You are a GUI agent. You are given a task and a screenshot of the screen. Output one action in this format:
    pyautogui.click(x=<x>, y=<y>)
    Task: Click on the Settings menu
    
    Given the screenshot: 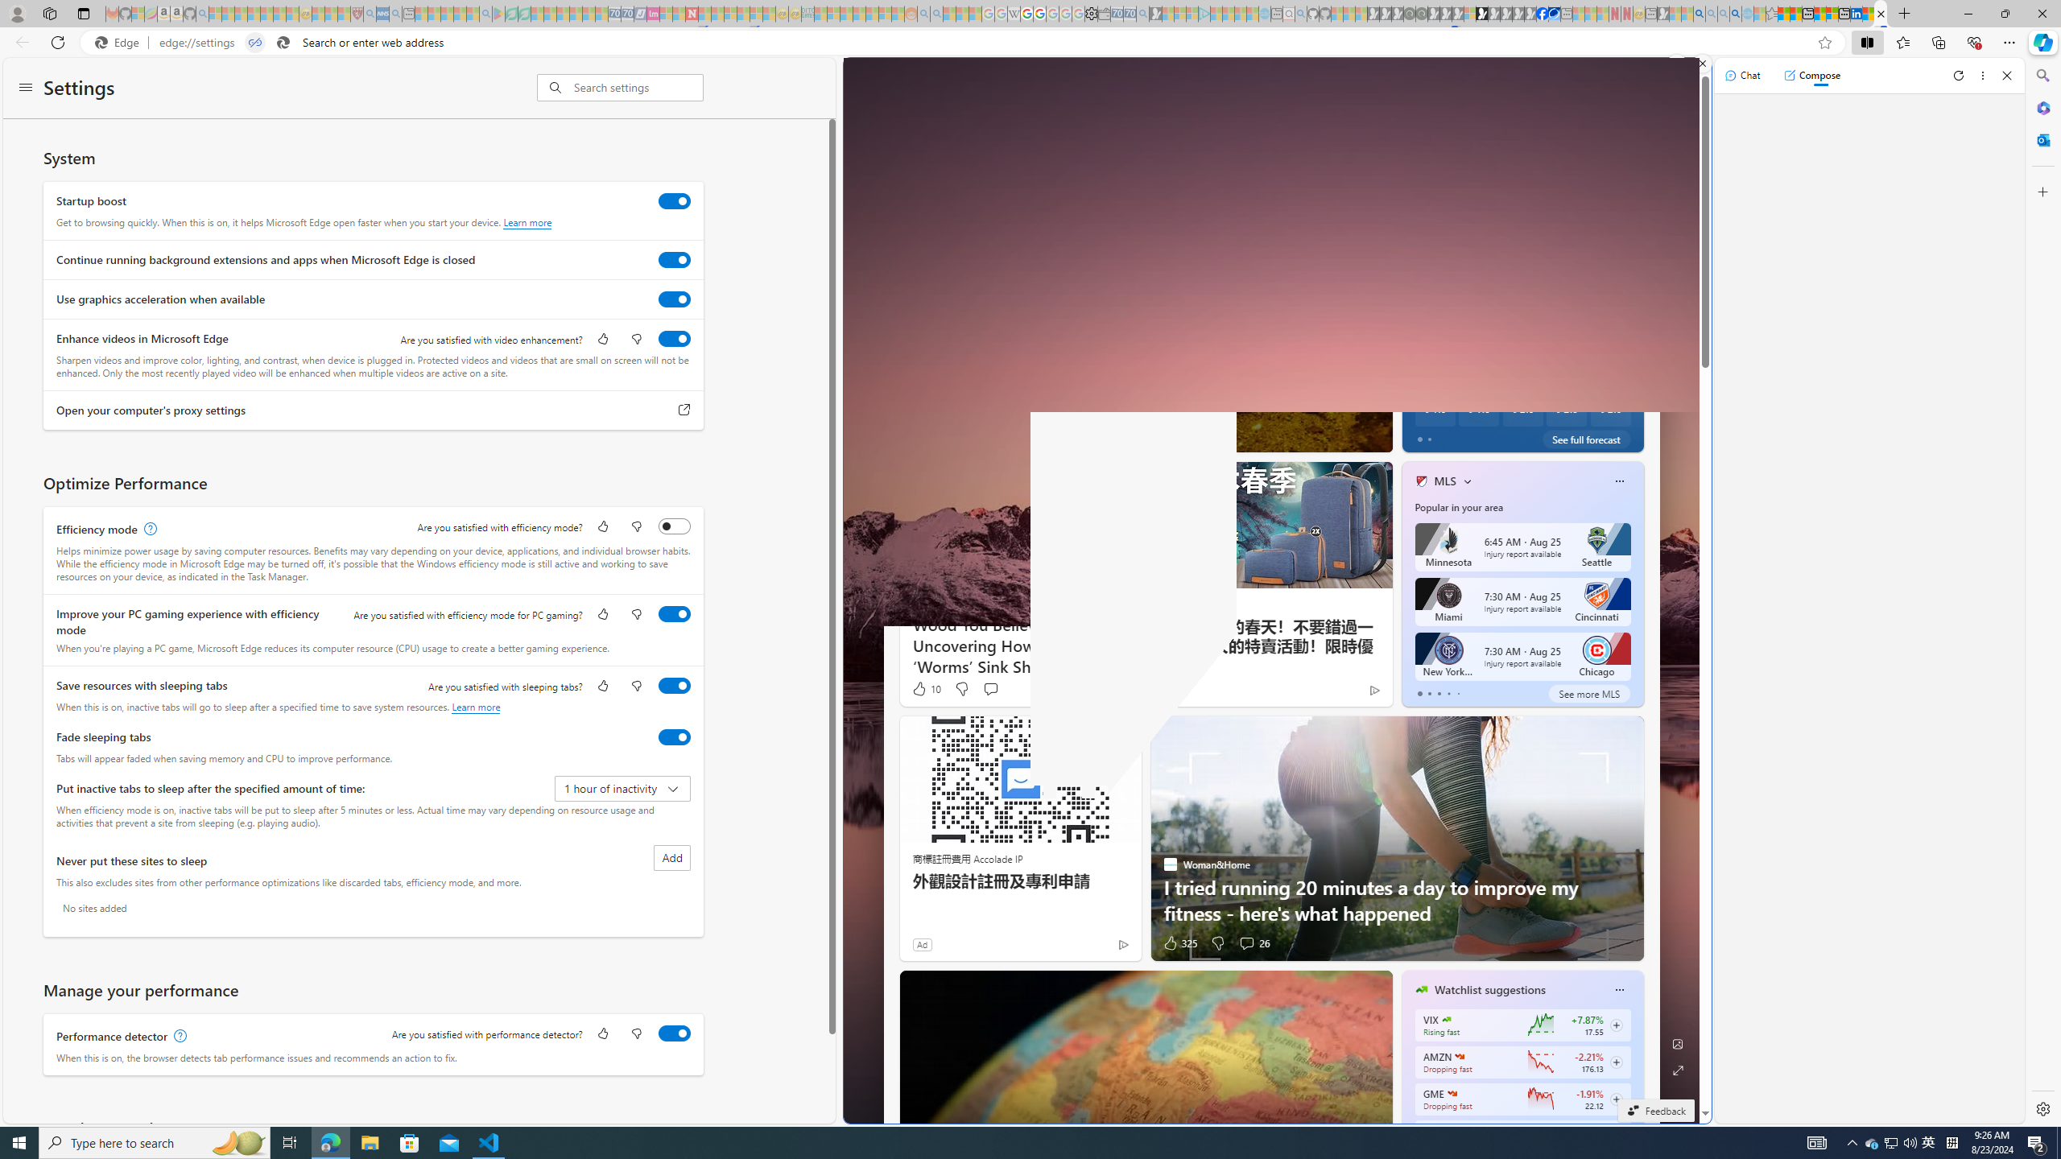 What is the action you would take?
    pyautogui.click(x=26, y=89)
    